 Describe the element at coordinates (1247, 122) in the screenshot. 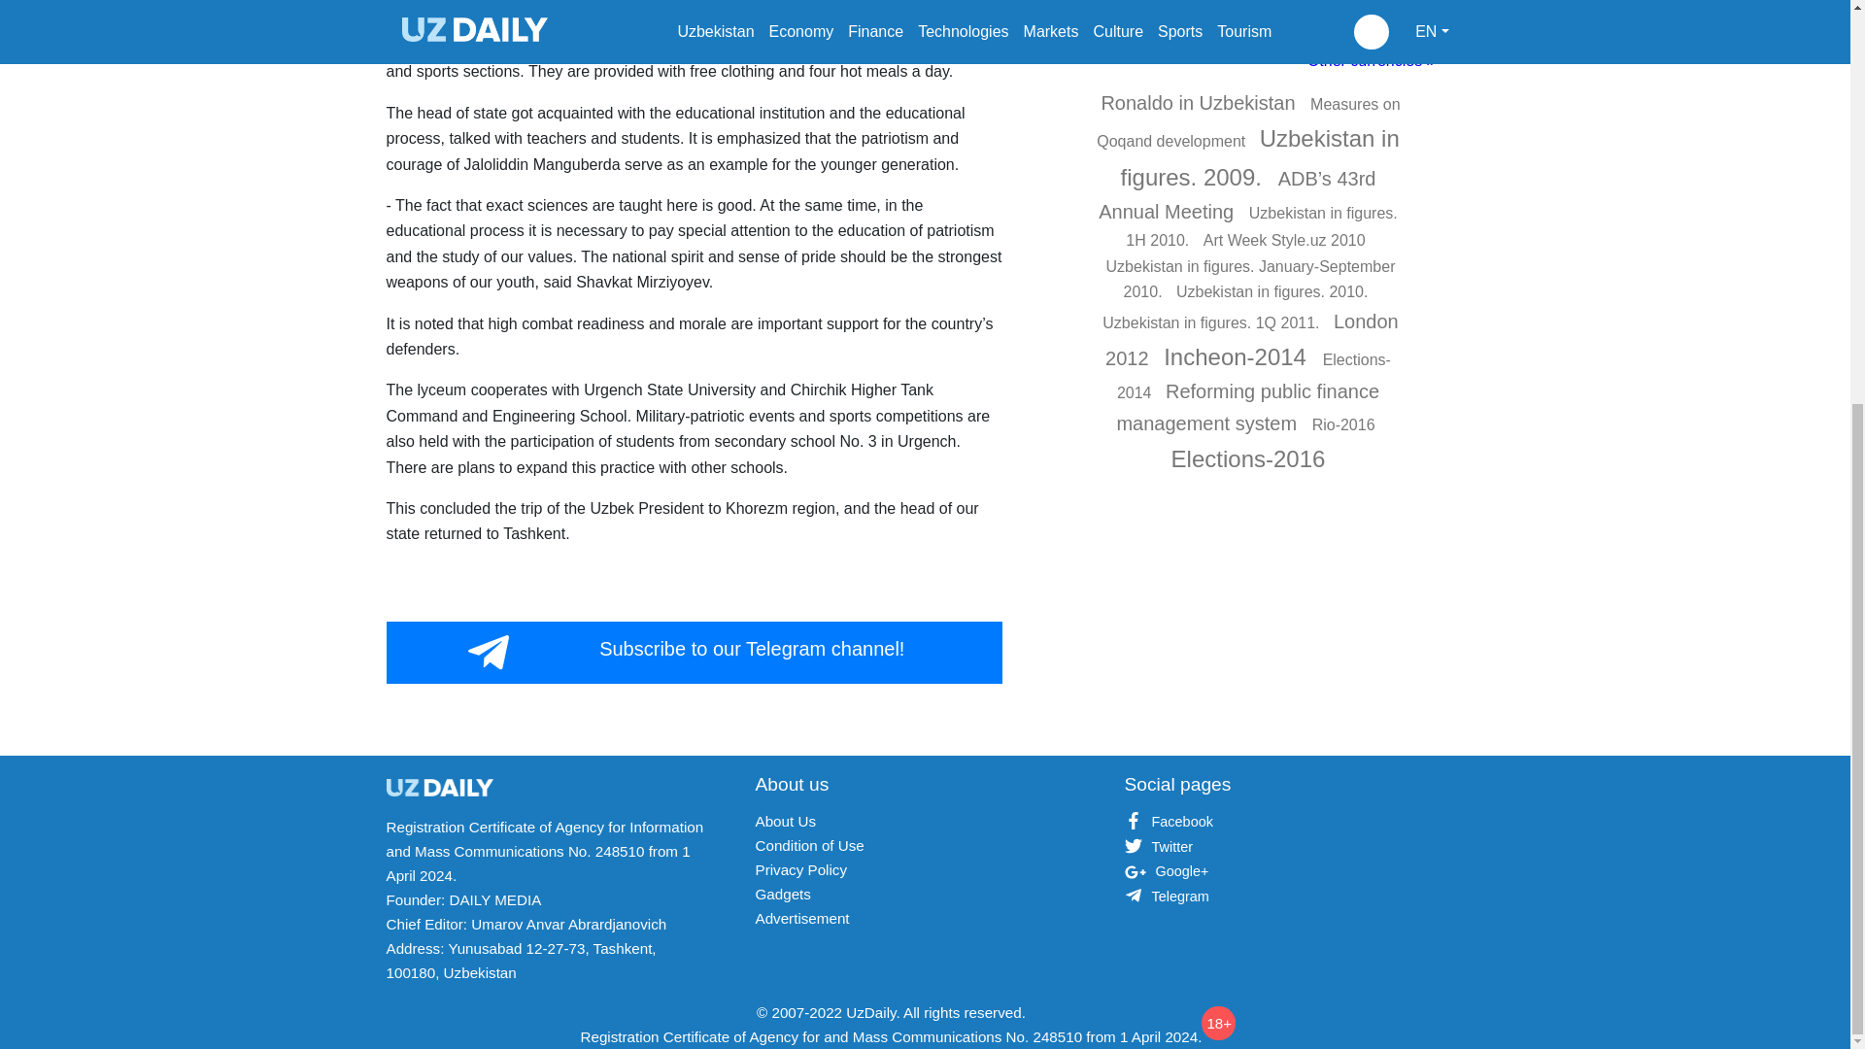

I see `Measures on Qoqand development` at that location.